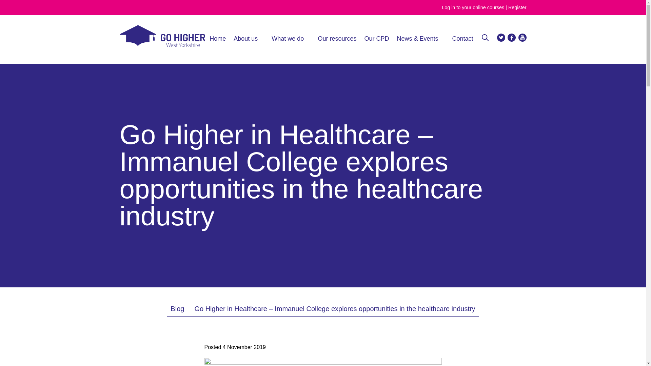  What do you see at coordinates (177, 308) in the screenshot?
I see `Go to News.` at bounding box center [177, 308].